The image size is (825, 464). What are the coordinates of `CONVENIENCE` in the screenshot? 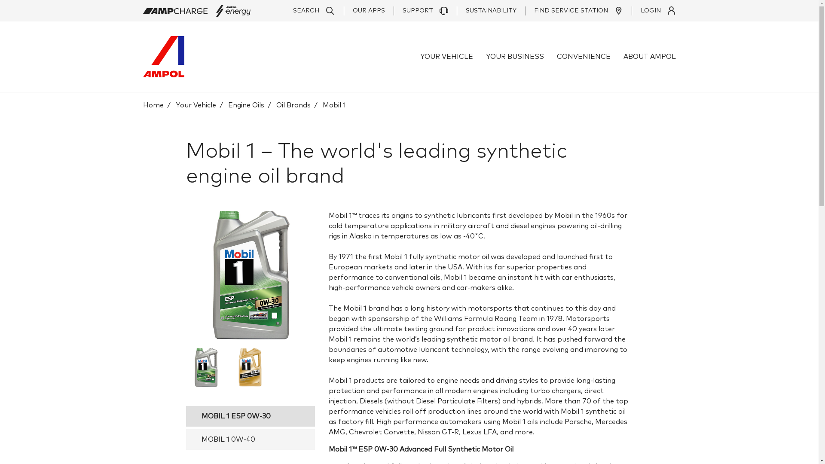 It's located at (584, 57).